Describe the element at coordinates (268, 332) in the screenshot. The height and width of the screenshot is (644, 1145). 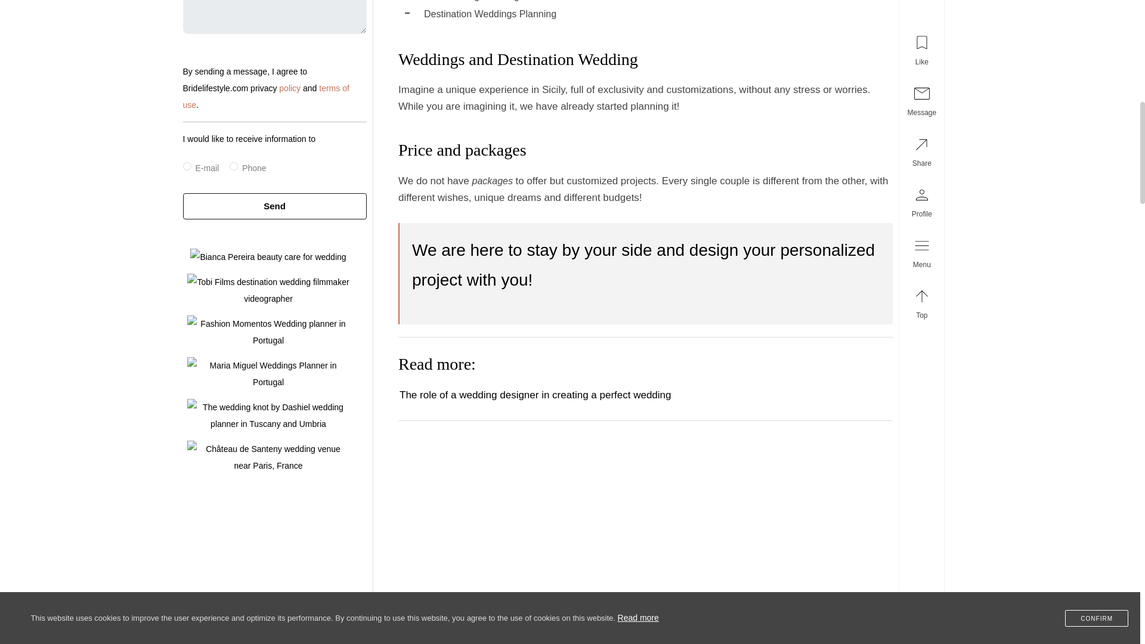
I see `Fashion Momentos Wedding planner in Portugal` at that location.